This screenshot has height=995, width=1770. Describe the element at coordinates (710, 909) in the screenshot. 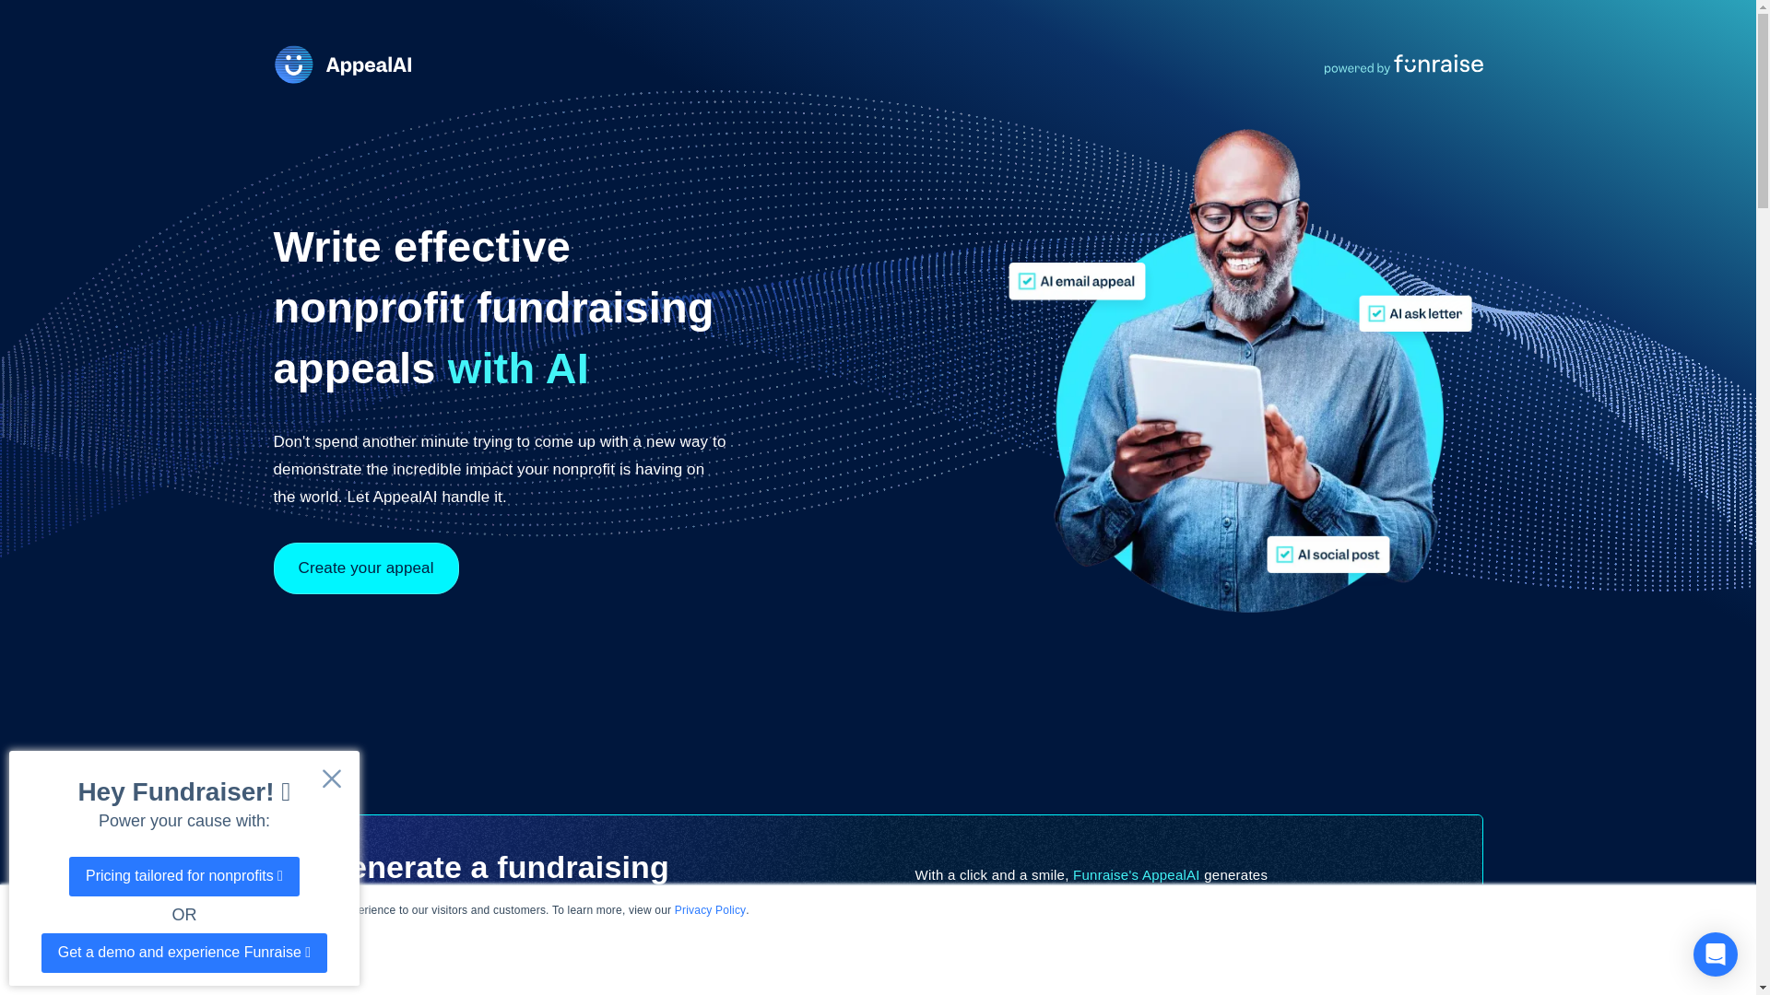

I see `Privacy Policy` at that location.